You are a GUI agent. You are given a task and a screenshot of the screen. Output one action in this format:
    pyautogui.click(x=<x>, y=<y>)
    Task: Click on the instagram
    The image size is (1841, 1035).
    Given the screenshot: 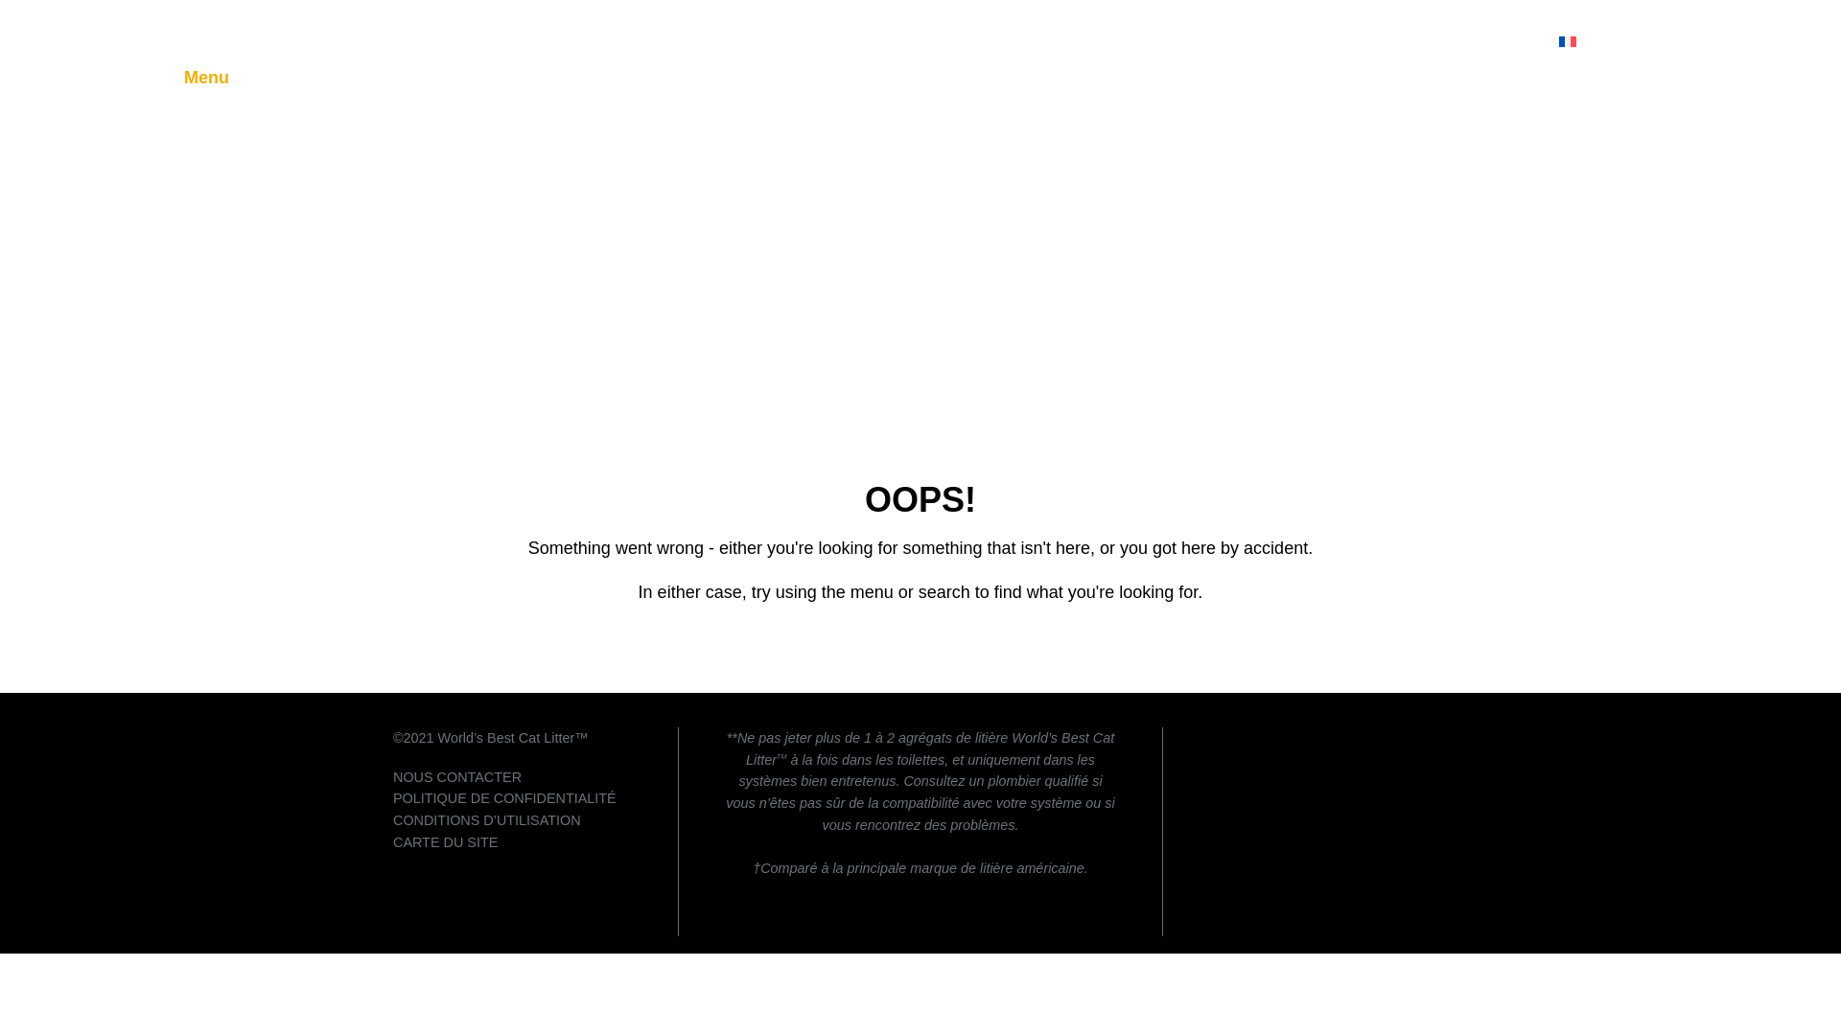 What is the action you would take?
    pyautogui.click(x=1296, y=740)
    